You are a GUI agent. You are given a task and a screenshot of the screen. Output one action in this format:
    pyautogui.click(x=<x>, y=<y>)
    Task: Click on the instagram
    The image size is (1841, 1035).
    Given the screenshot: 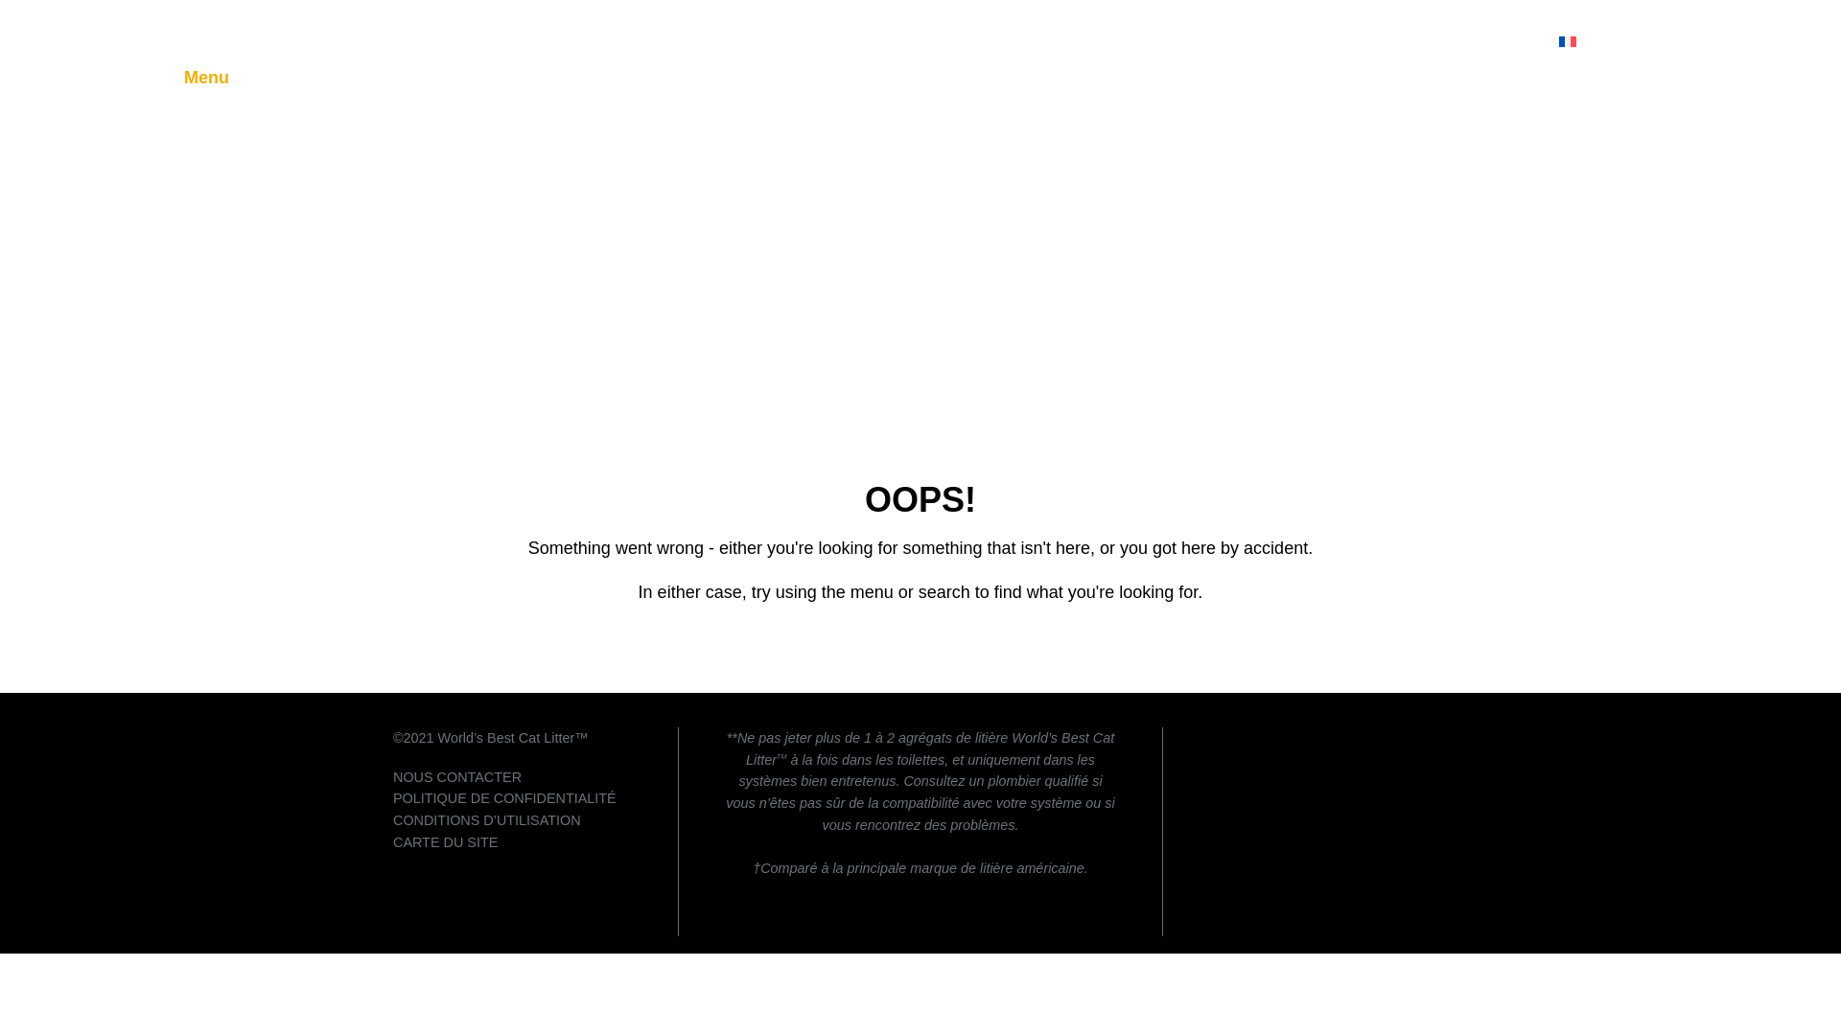 What is the action you would take?
    pyautogui.click(x=1296, y=740)
    